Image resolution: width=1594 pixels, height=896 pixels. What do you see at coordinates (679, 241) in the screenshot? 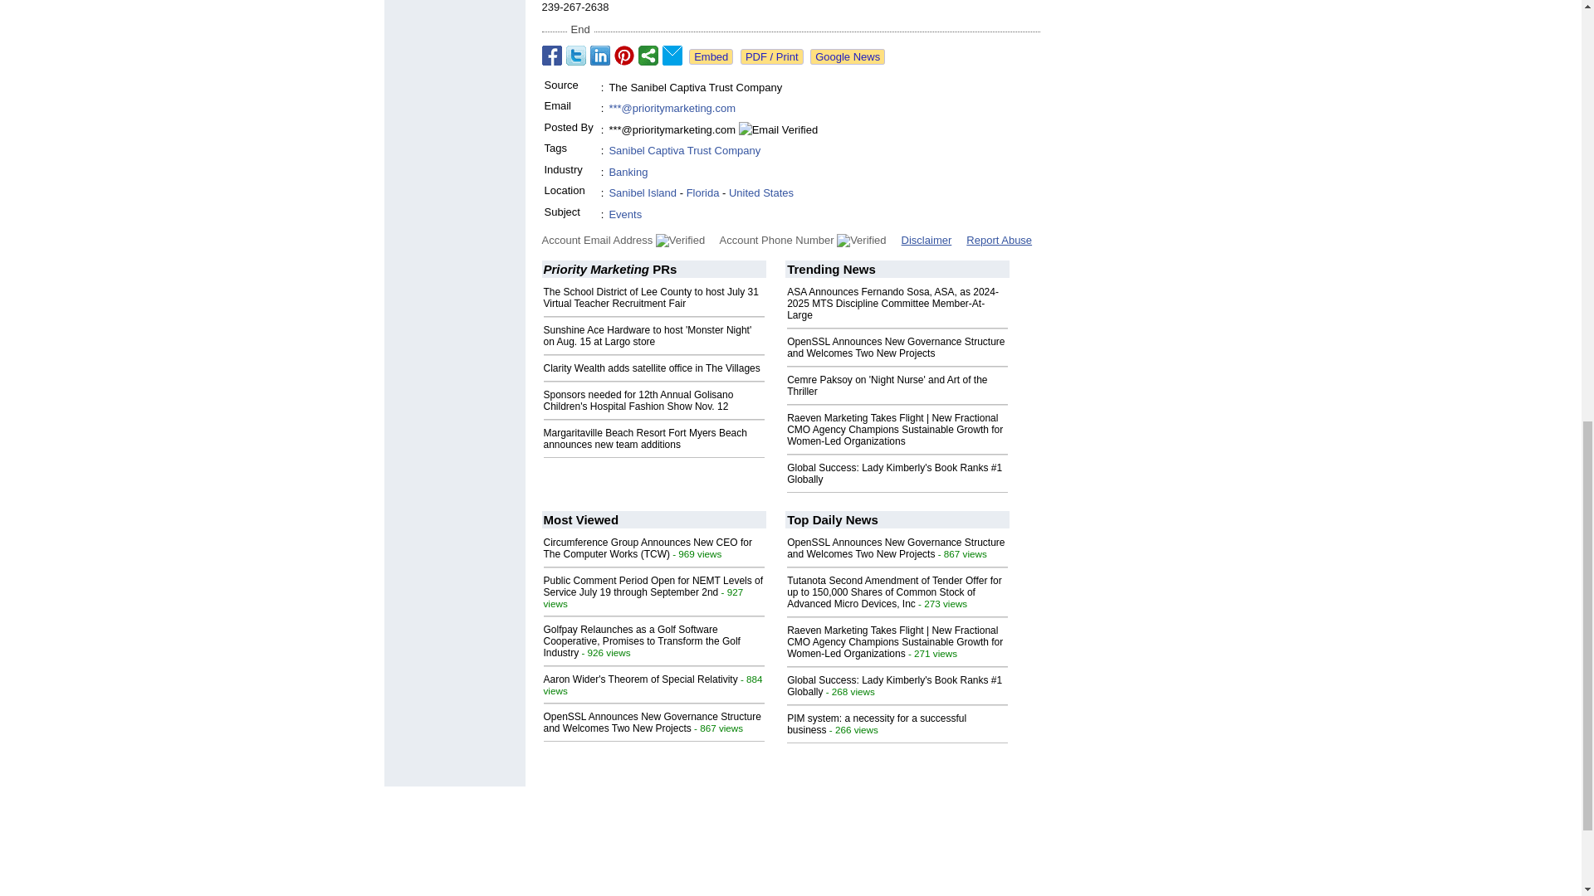
I see `Verified` at bounding box center [679, 241].